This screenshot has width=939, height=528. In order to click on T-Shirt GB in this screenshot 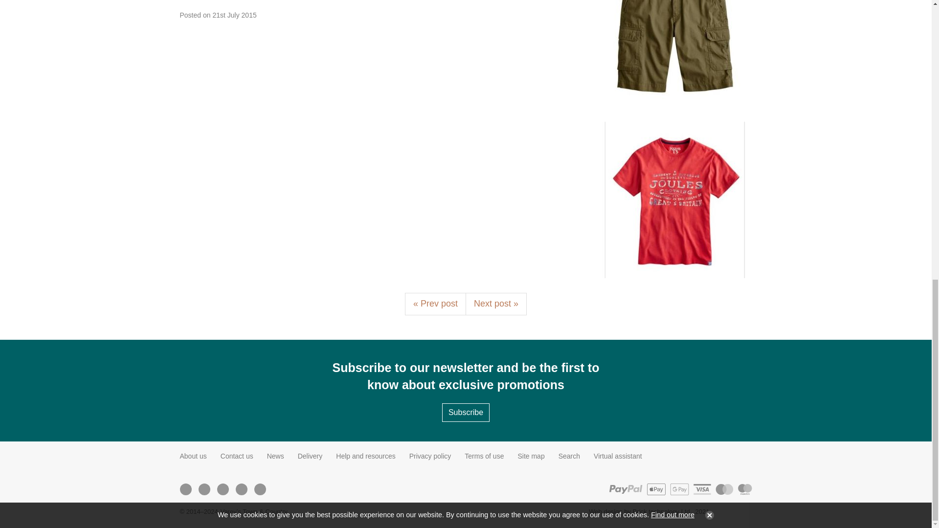, I will do `click(673, 200)`.